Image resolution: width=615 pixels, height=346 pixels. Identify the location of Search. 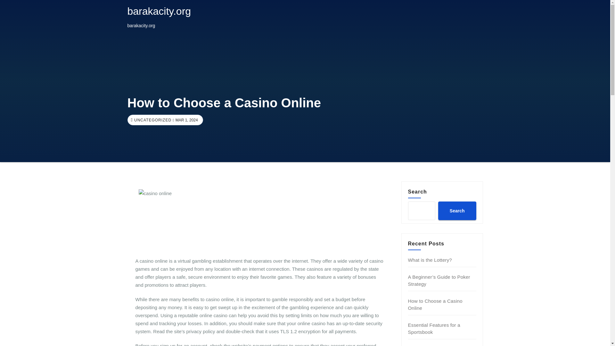
(457, 210).